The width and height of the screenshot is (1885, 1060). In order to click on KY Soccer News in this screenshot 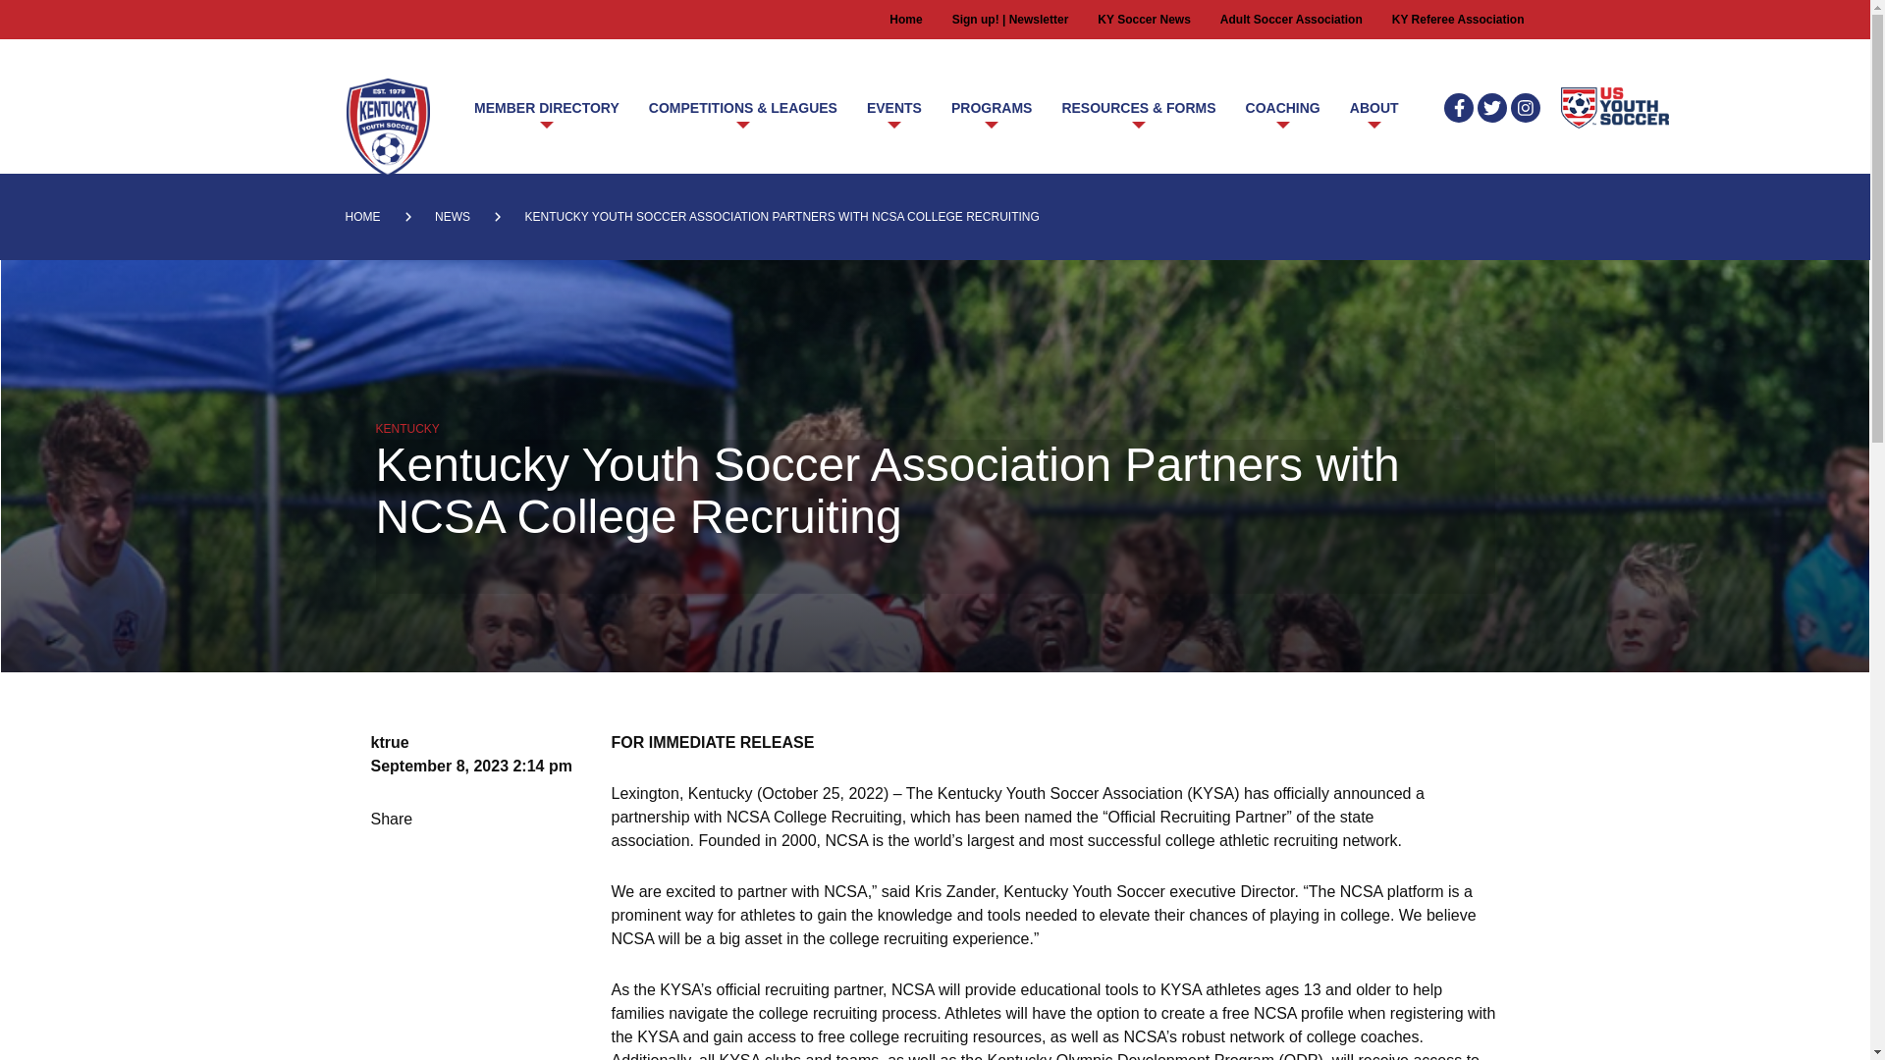, I will do `click(1144, 20)`.